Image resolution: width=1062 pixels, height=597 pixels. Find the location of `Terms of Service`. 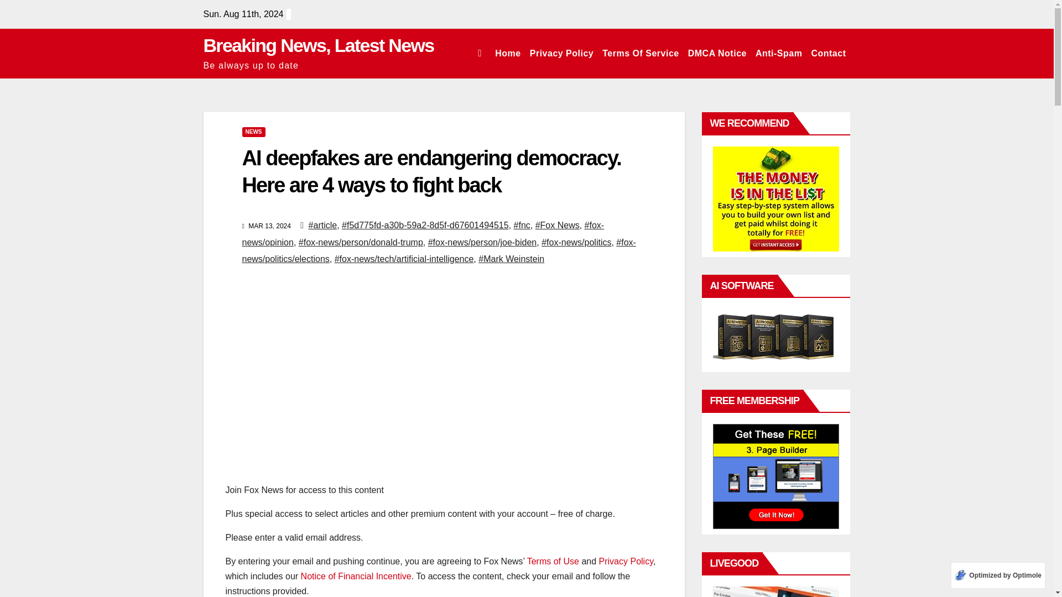

Terms of Service is located at coordinates (640, 53).